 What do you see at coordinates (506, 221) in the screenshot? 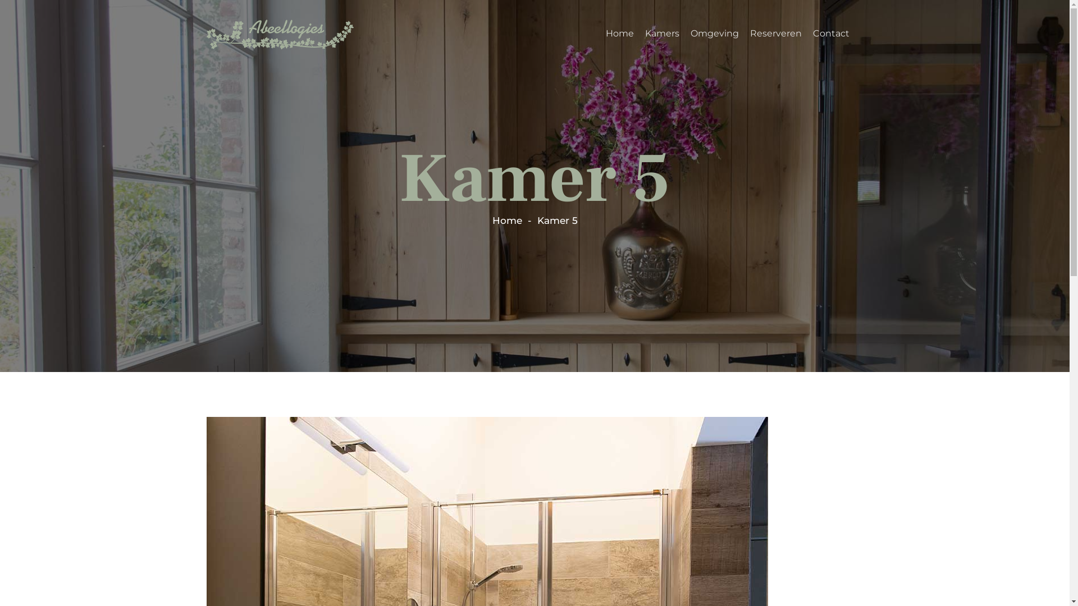
I see `Home` at bounding box center [506, 221].